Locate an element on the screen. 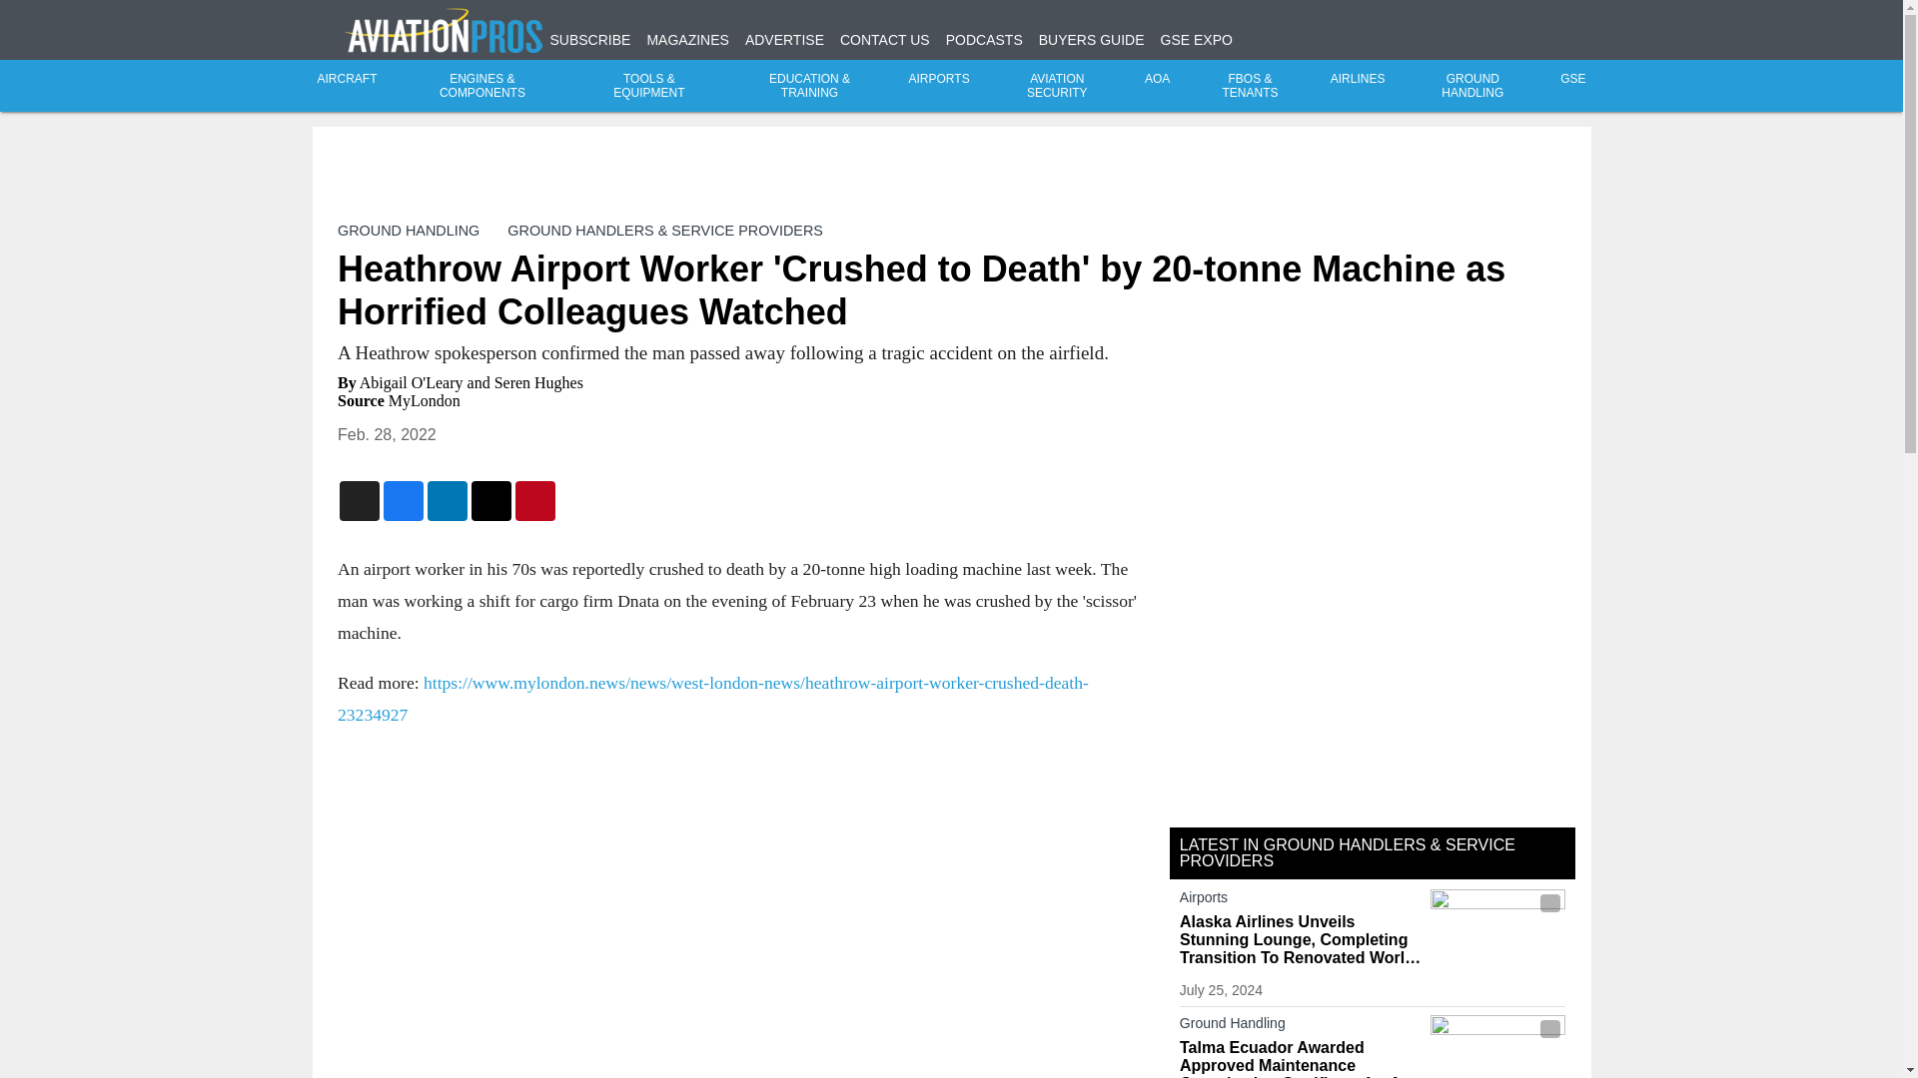 This screenshot has width=1918, height=1078. BUYERS GUIDE is located at coordinates (1092, 40).